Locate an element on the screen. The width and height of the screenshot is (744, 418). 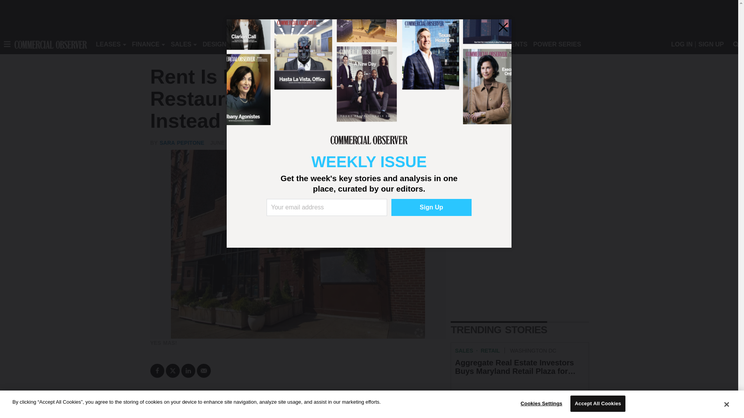
SALES is located at coordinates (181, 44).